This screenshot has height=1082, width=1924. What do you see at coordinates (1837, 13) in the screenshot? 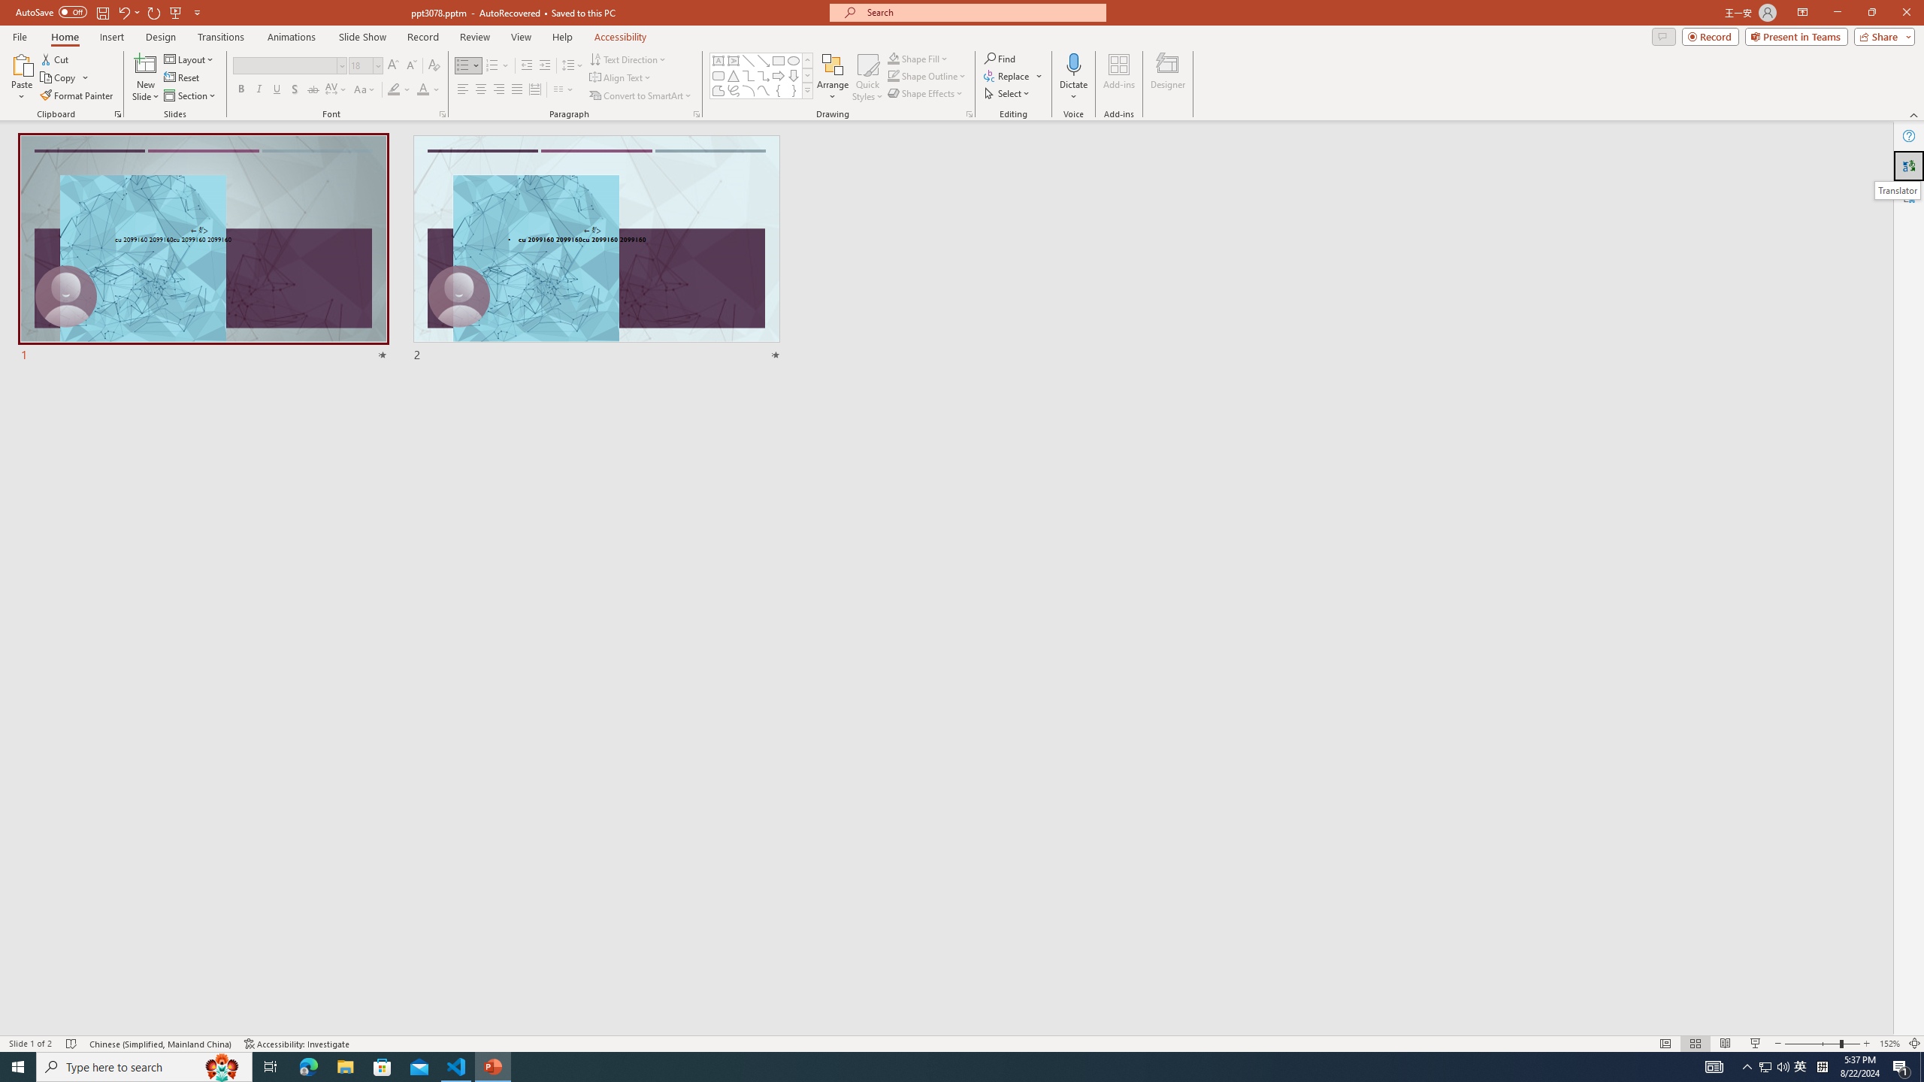
I see `Minimize` at bounding box center [1837, 13].